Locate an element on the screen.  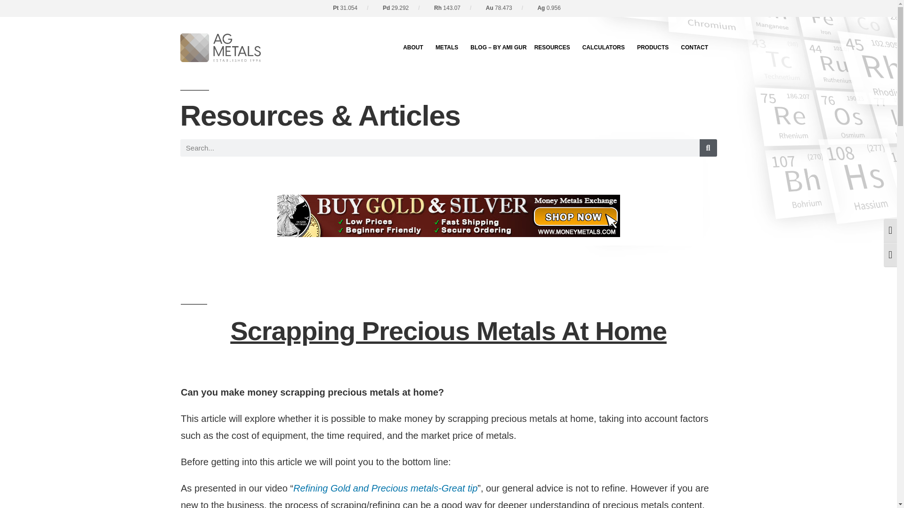
RESOURCES is located at coordinates (555, 47).